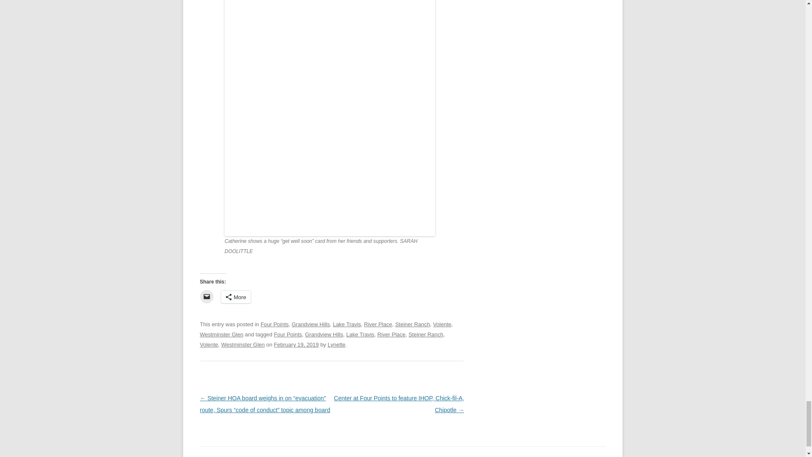  What do you see at coordinates (243, 344) in the screenshot?
I see `Westminster Glen` at bounding box center [243, 344].